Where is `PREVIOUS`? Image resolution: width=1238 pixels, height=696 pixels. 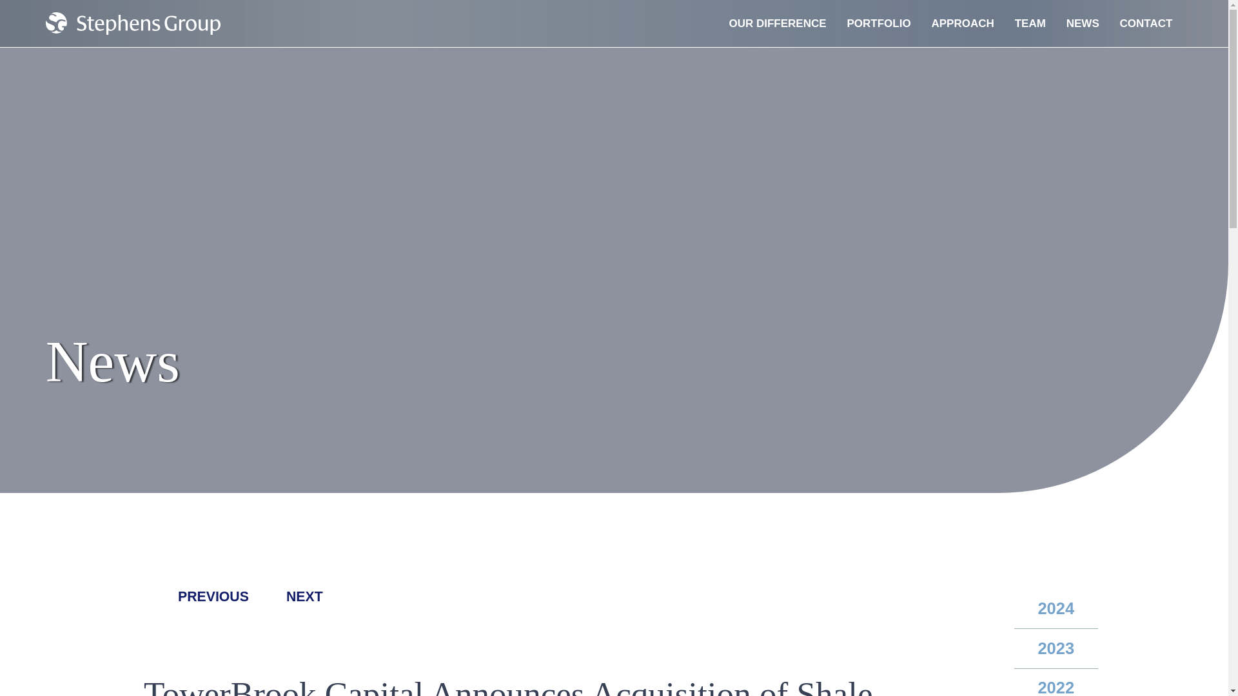
PREVIOUS is located at coordinates (196, 597).